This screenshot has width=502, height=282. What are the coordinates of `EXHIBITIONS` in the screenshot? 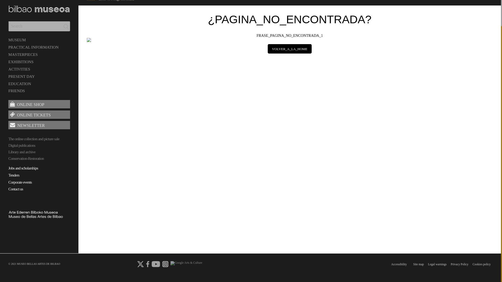 It's located at (21, 62).